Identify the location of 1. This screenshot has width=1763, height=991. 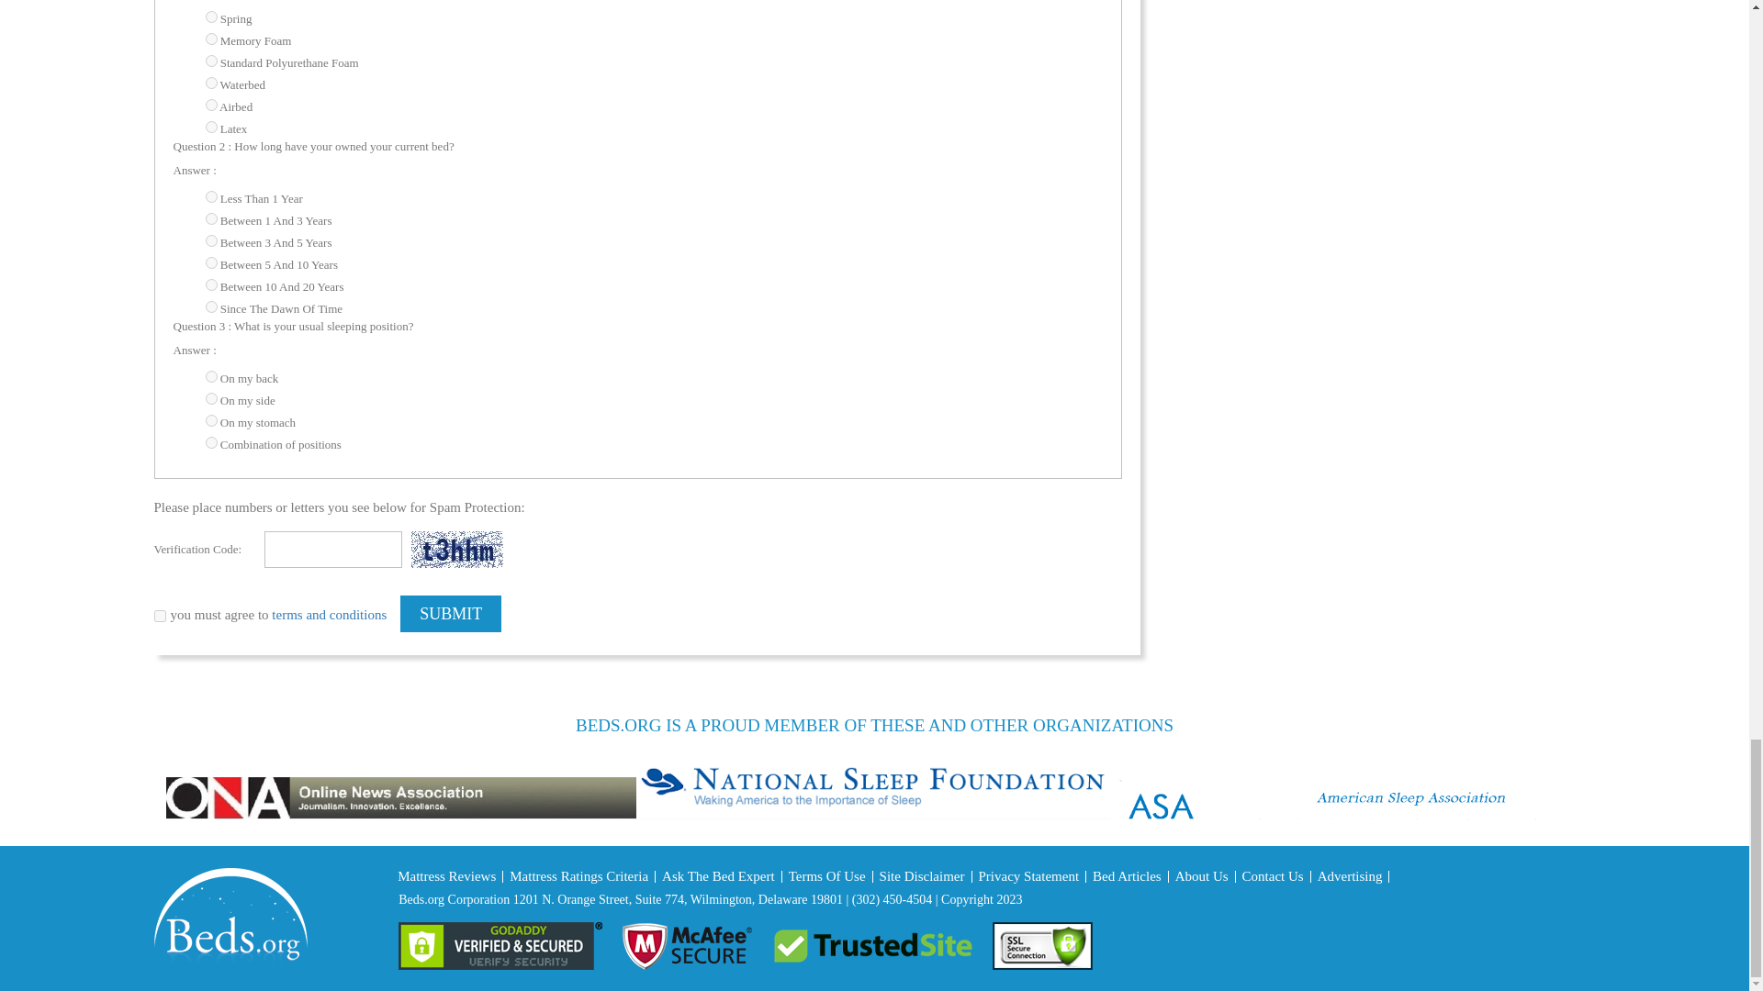
(211, 17).